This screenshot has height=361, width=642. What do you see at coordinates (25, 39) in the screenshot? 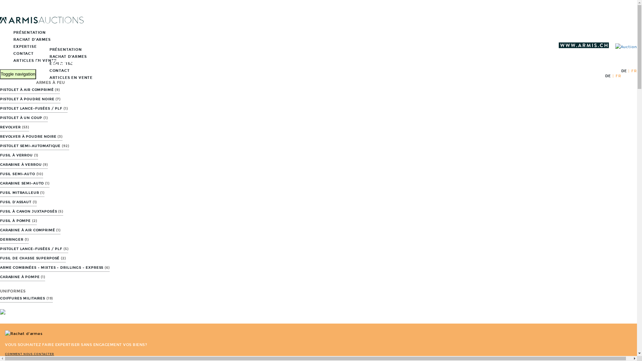
I see `RACHAT D'ARMES` at bounding box center [25, 39].